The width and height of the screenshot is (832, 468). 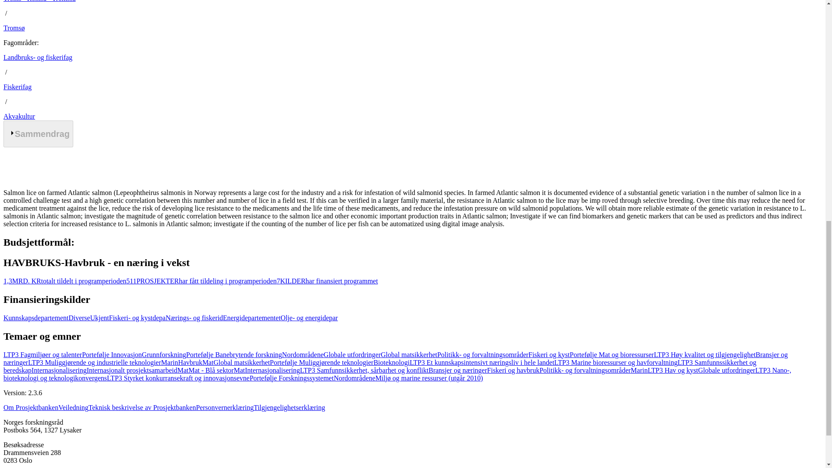 What do you see at coordinates (36, 317) in the screenshot?
I see `Kunnskapsdepartement` at bounding box center [36, 317].